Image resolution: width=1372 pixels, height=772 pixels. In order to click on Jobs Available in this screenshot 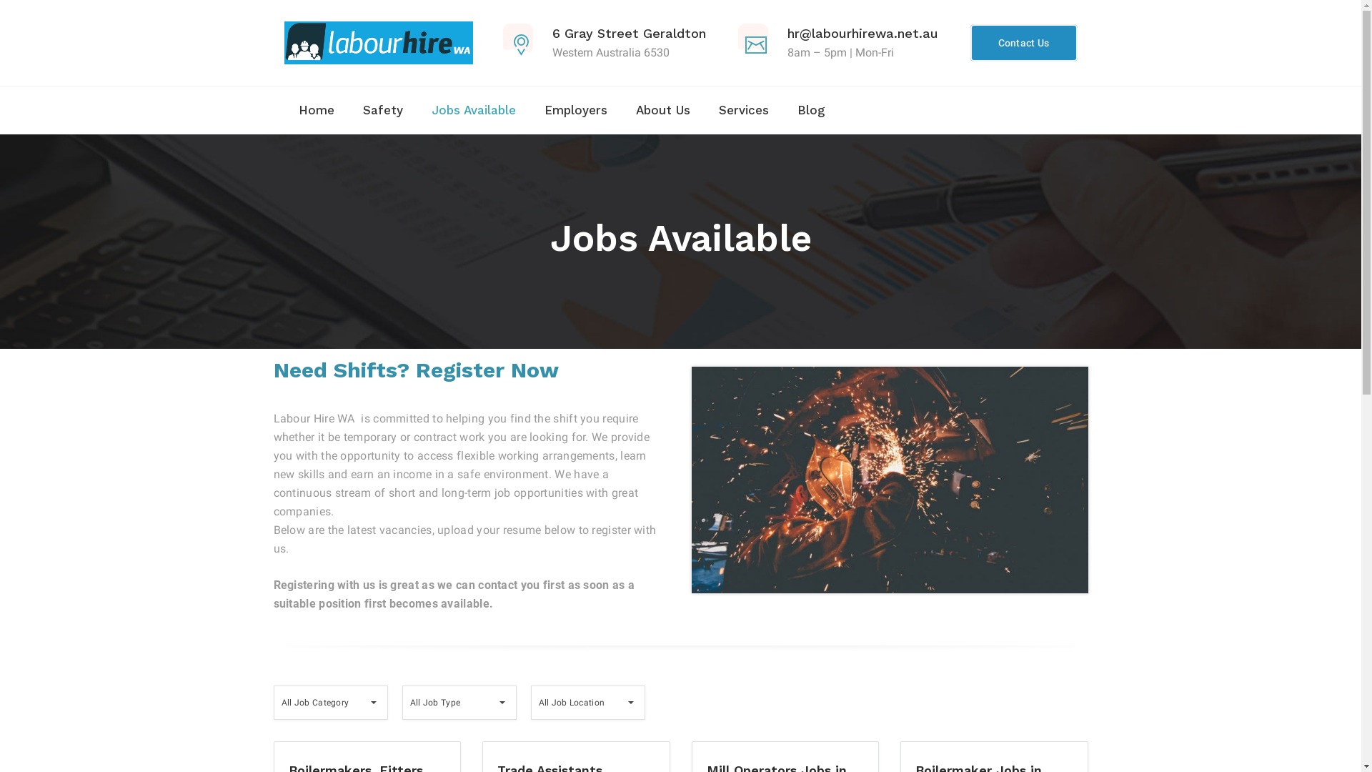, I will do `click(474, 110)`.